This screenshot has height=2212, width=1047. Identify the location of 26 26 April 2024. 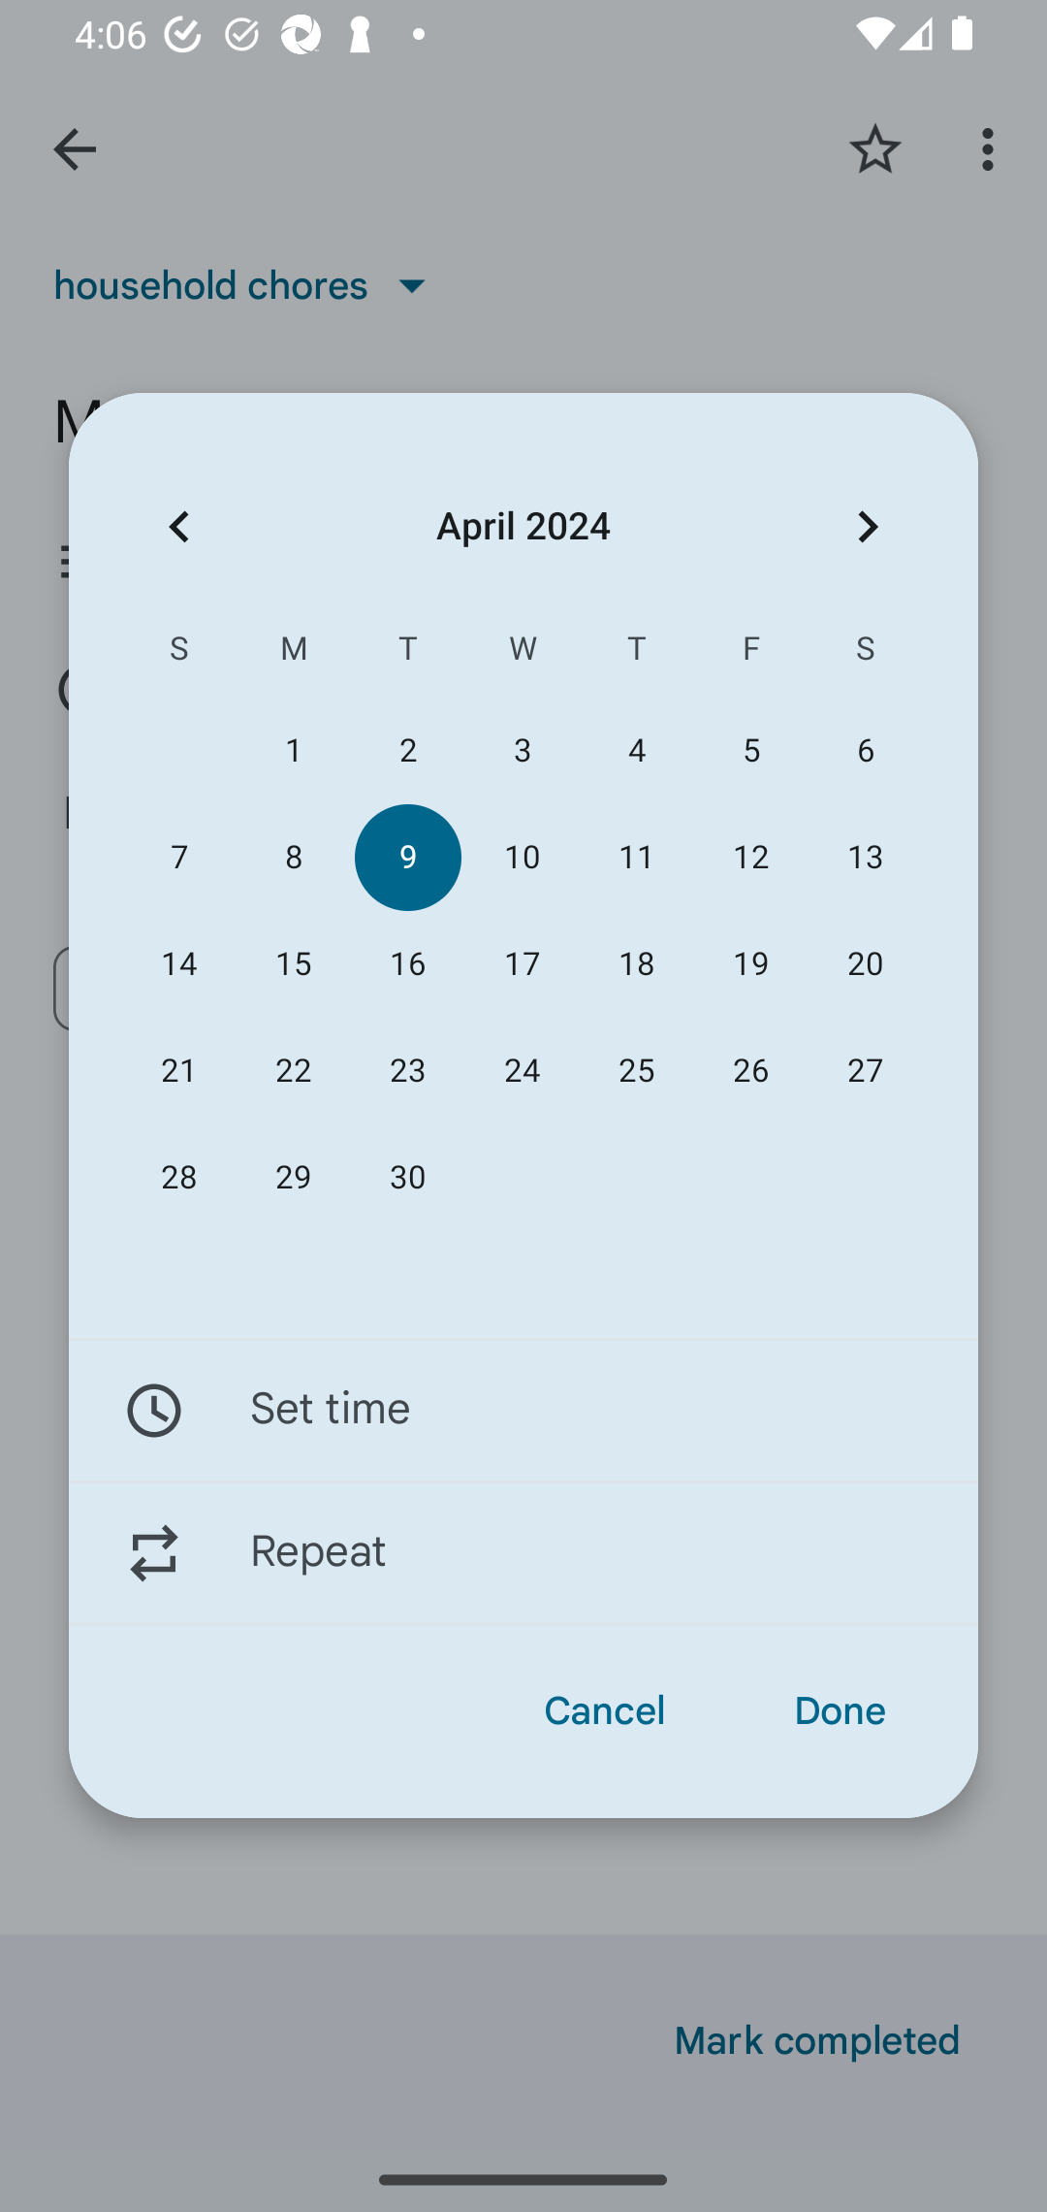
(750, 1070).